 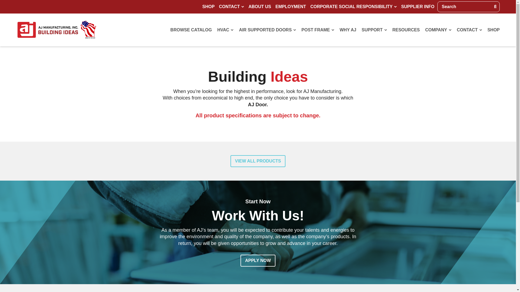 What do you see at coordinates (318, 30) in the screenshot?
I see `POST FRAME` at bounding box center [318, 30].